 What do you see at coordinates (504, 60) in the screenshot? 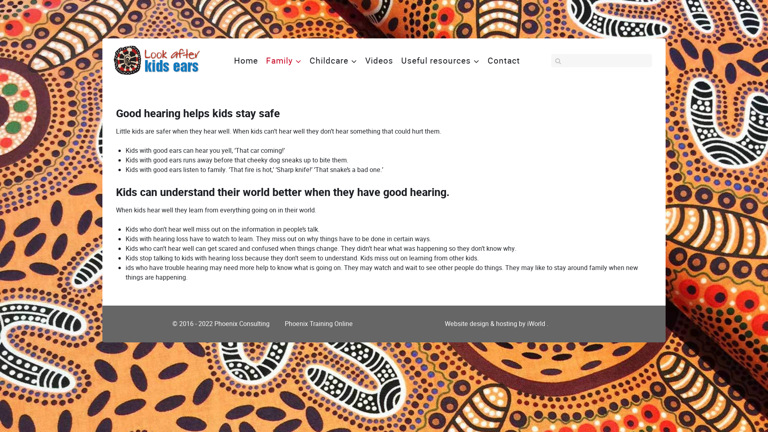
I see `Contact` at bounding box center [504, 60].